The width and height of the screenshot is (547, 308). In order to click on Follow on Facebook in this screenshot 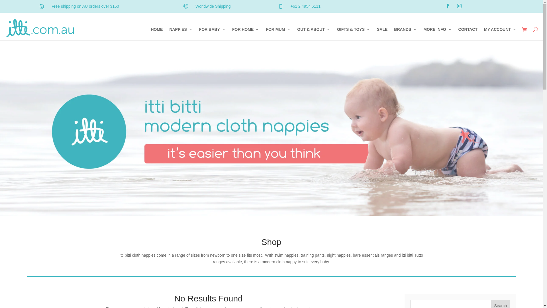, I will do `click(448, 6)`.